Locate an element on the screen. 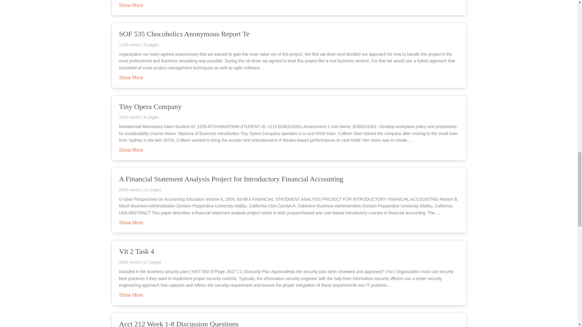 The width and height of the screenshot is (582, 327). Vlt 2 Task 4 is located at coordinates (289, 256).